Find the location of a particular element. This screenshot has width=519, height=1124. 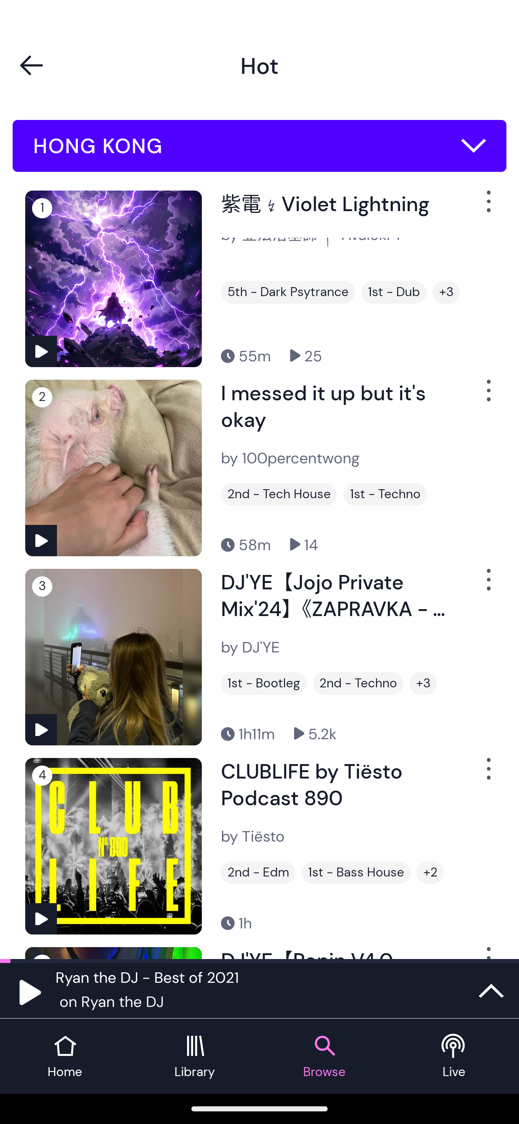

Show Options Menu Button is located at coordinates (487, 774).